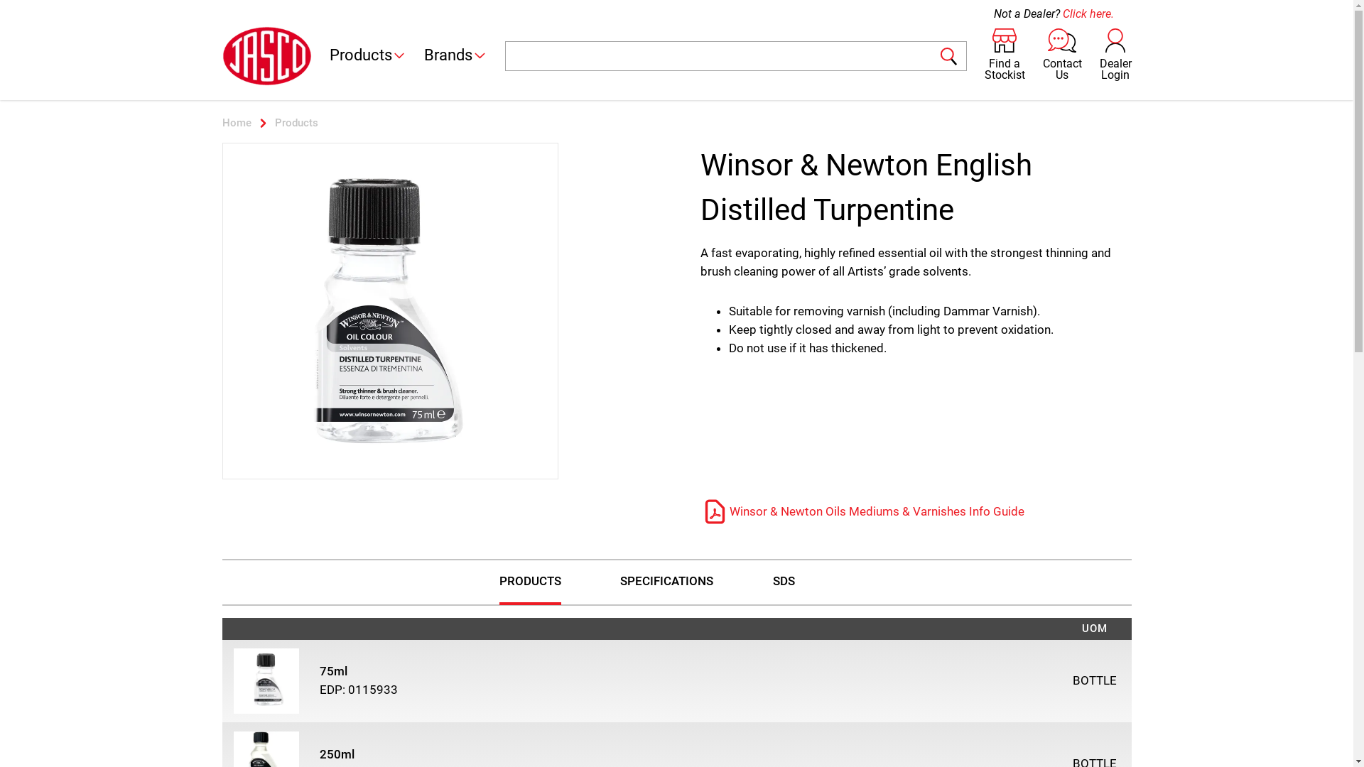 This screenshot has height=767, width=1364. I want to click on Find a
Stockist, so click(1005, 56).